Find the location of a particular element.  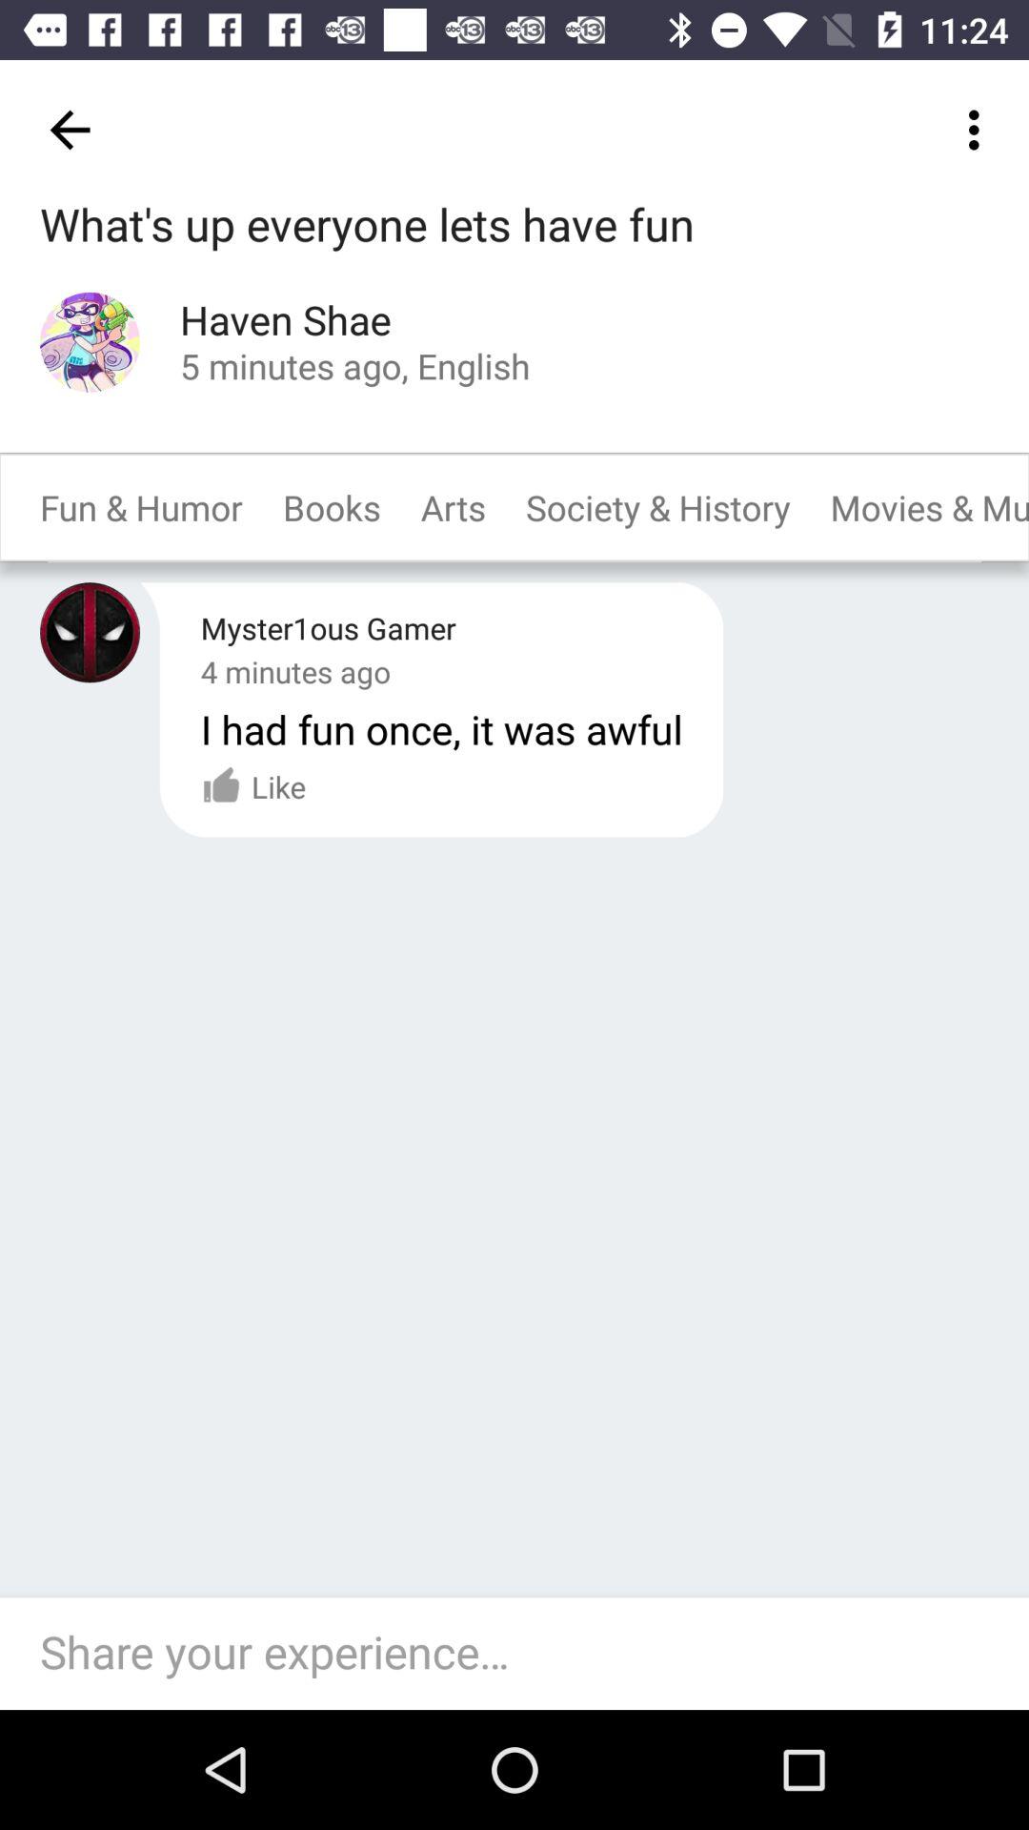

go to previous is located at coordinates (90, 633).